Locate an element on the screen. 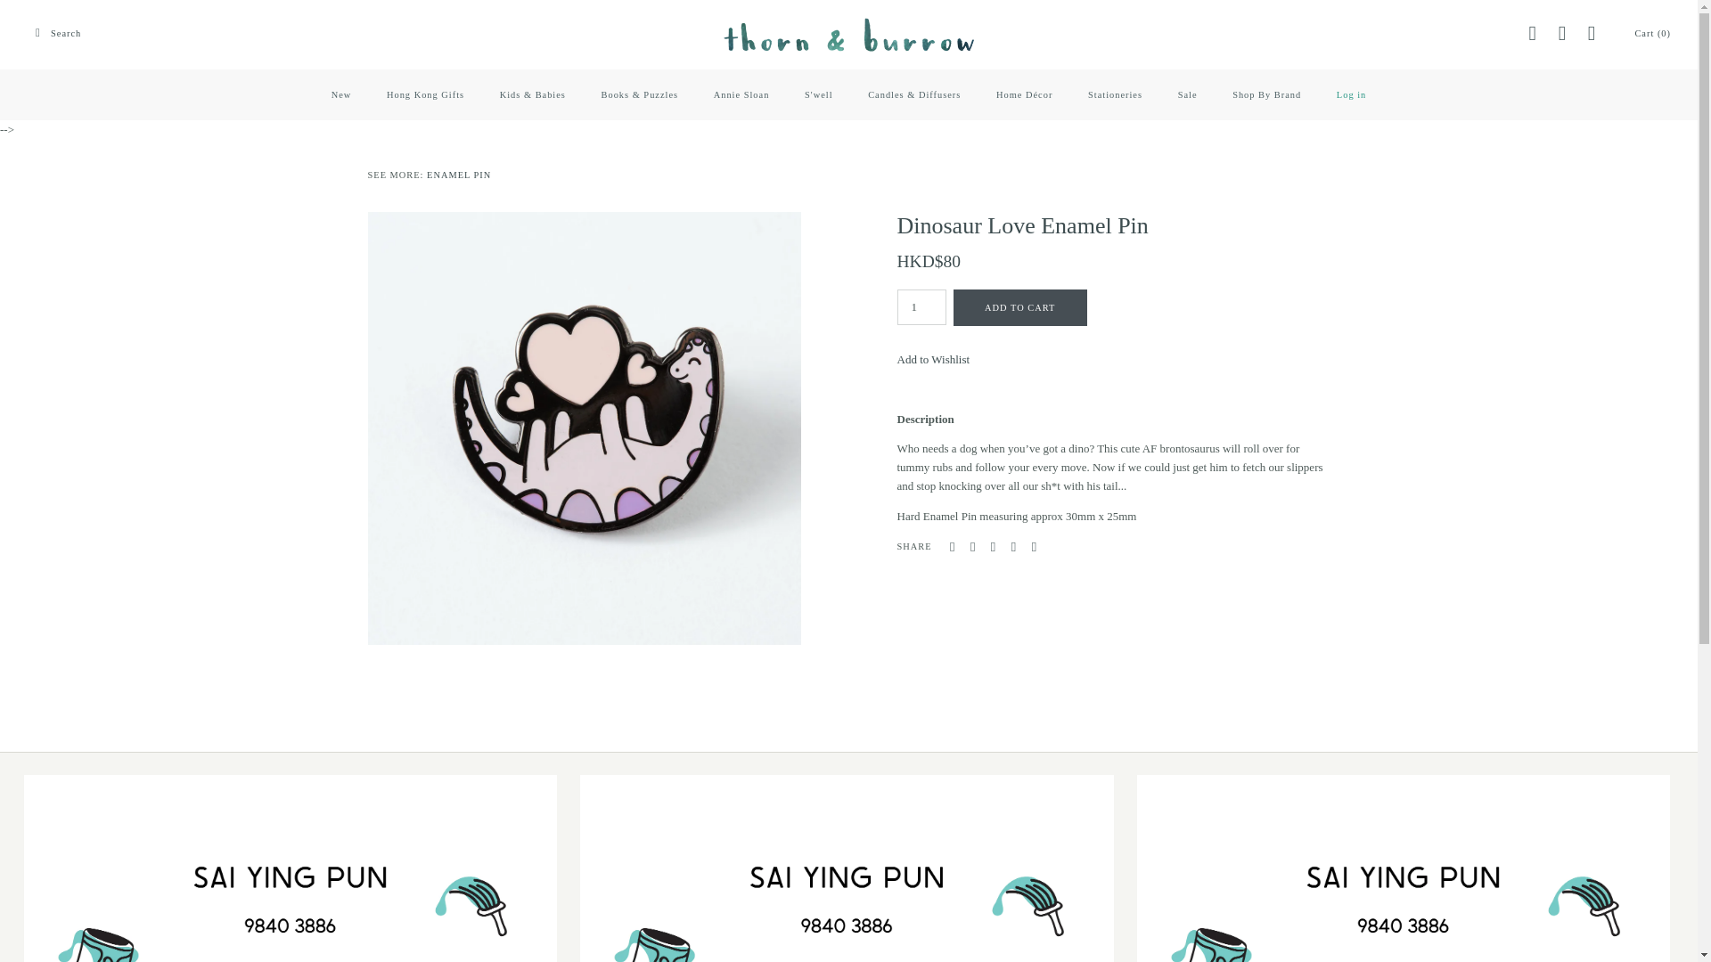 This screenshot has width=1711, height=962. Hong Kong Gifts is located at coordinates (426, 94).